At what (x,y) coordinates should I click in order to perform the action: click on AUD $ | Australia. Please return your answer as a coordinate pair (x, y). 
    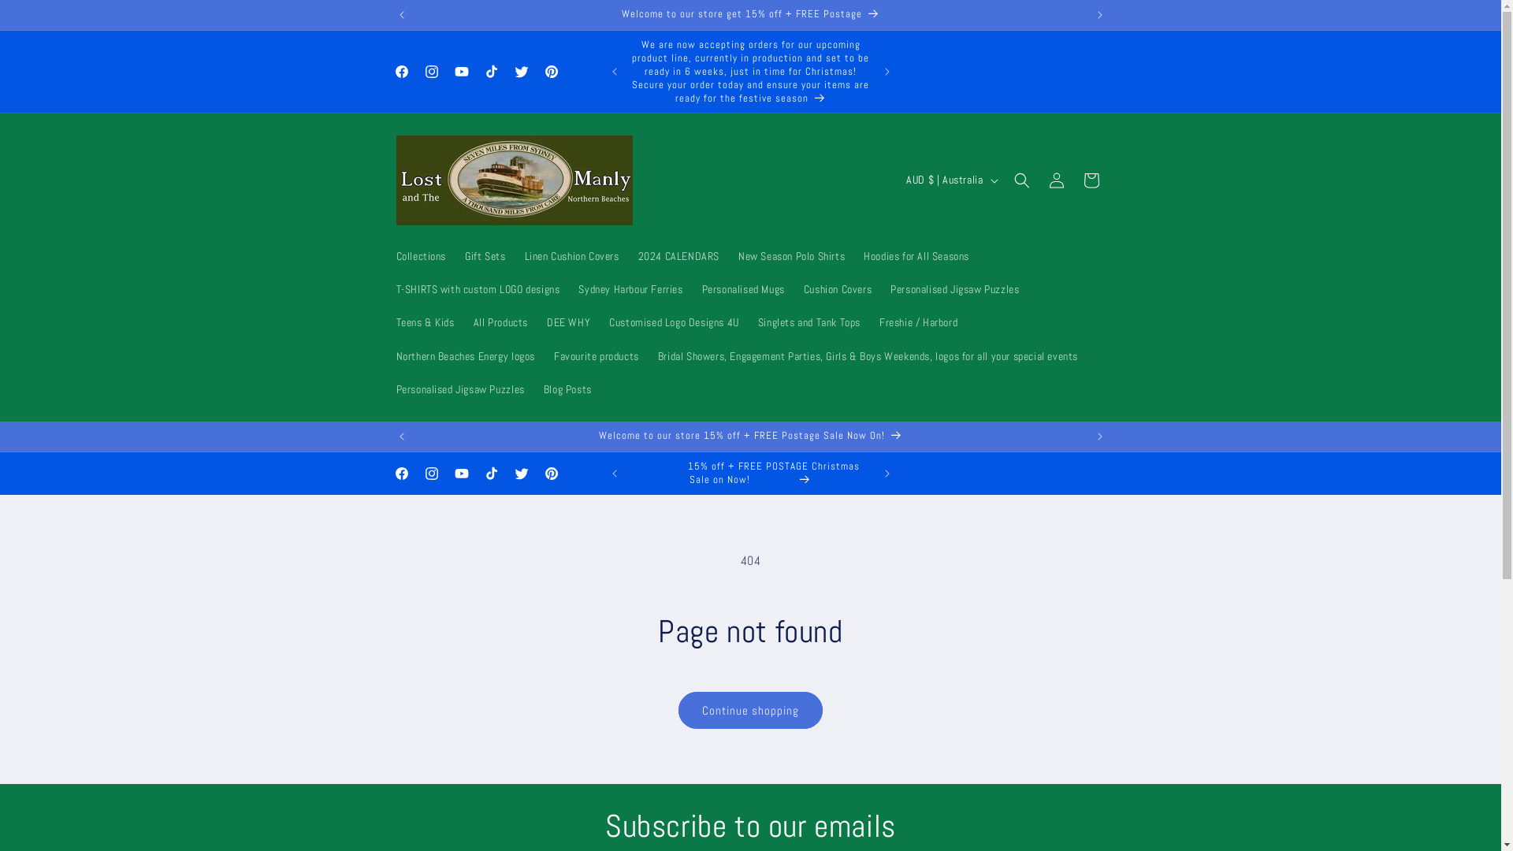
    Looking at the image, I should click on (950, 180).